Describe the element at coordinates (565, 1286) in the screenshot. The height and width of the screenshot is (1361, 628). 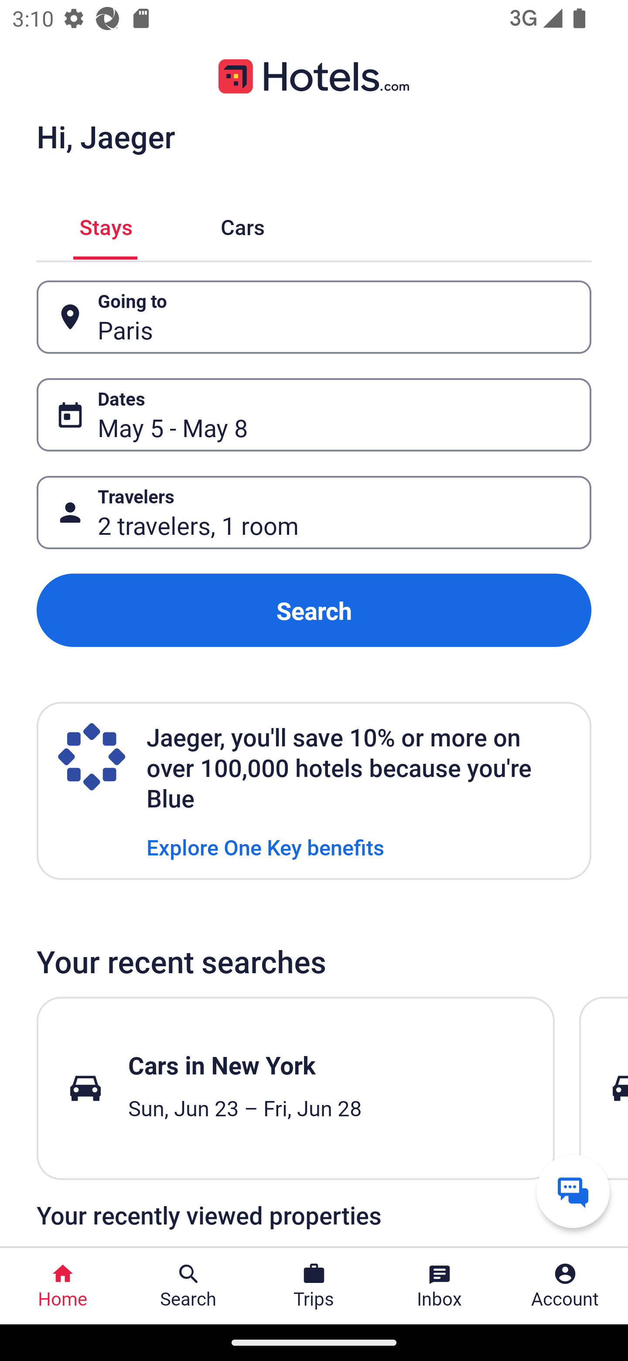
I see `Account Profile. Button` at that location.